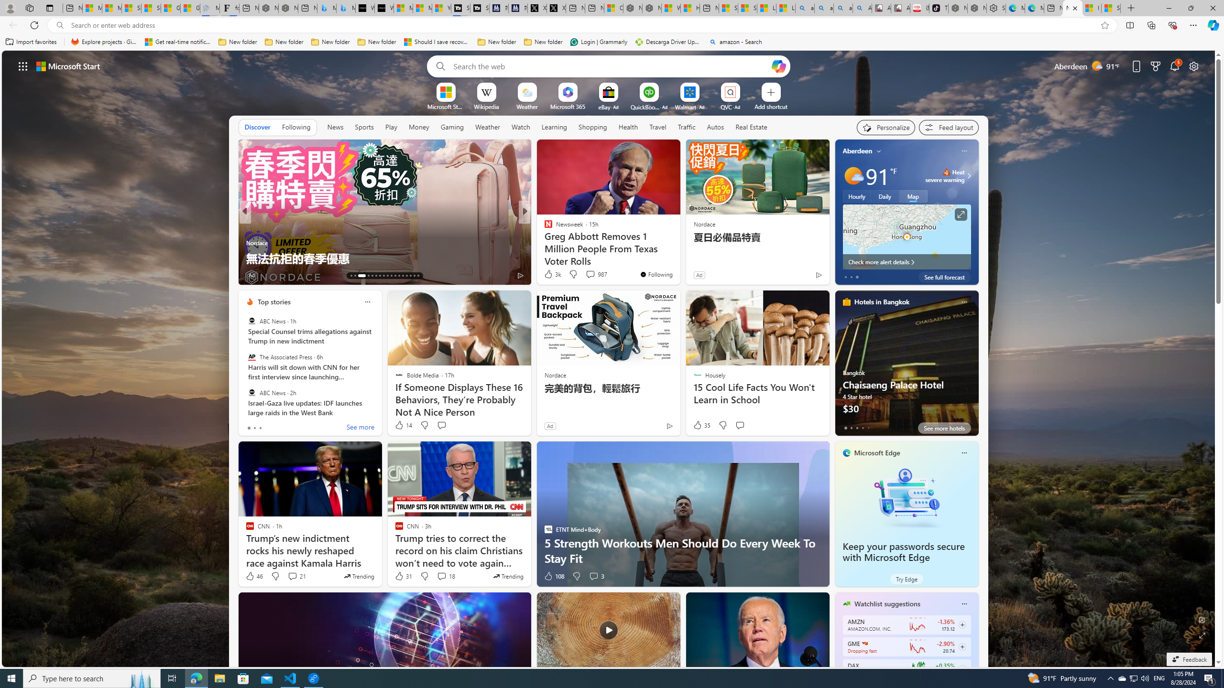 This screenshot has height=688, width=1224. I want to click on 55 Like, so click(255, 275).